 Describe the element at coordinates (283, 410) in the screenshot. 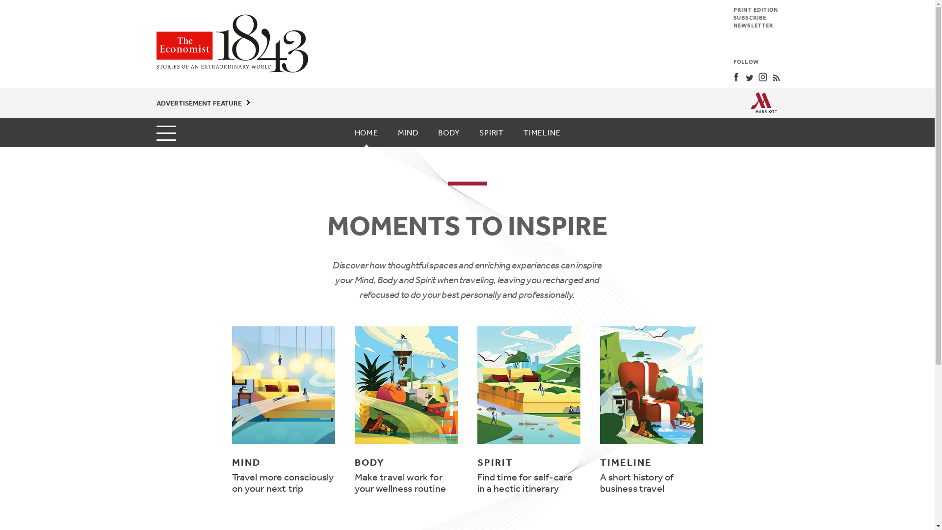

I see `MIND
Travel more consciously on your next trip` at that location.